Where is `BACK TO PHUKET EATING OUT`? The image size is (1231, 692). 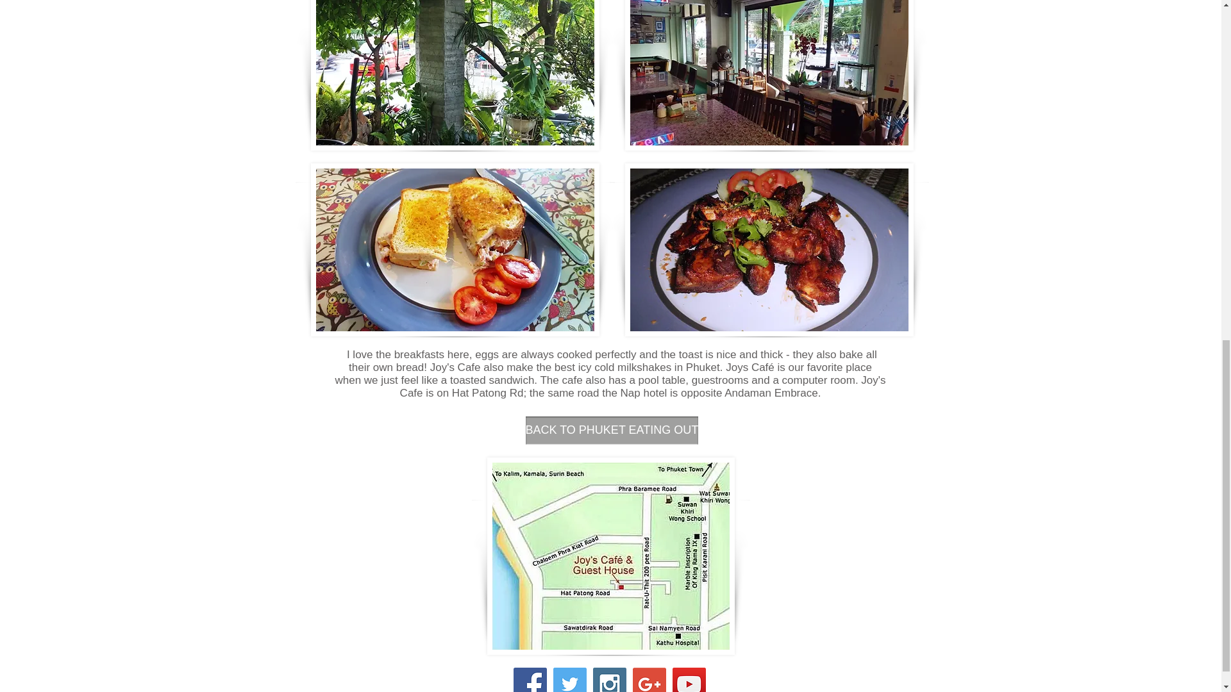
BACK TO PHUKET EATING OUT is located at coordinates (612, 431).